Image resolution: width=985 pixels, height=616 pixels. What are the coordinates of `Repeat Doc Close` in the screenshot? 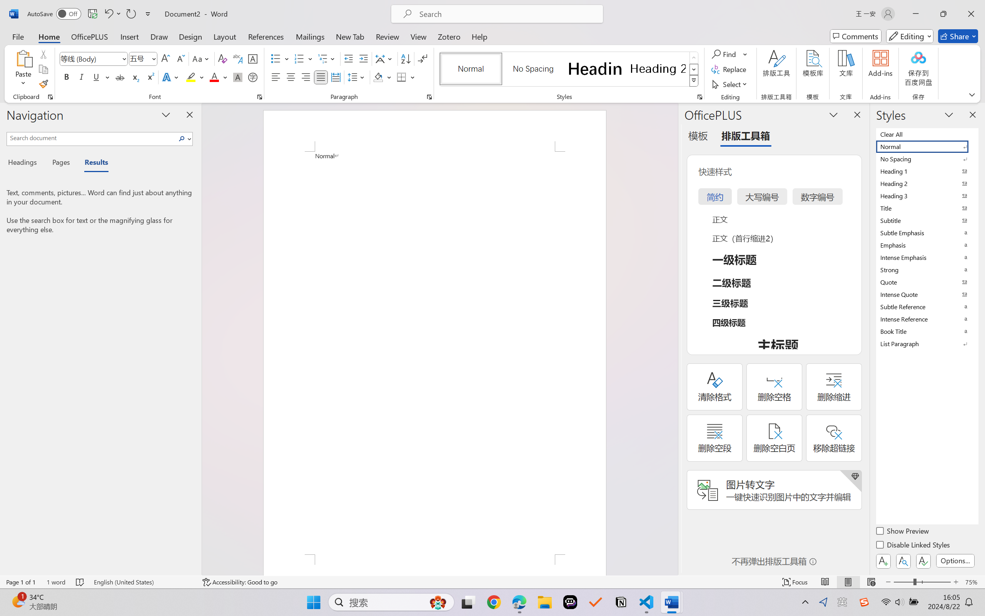 It's located at (131, 14).